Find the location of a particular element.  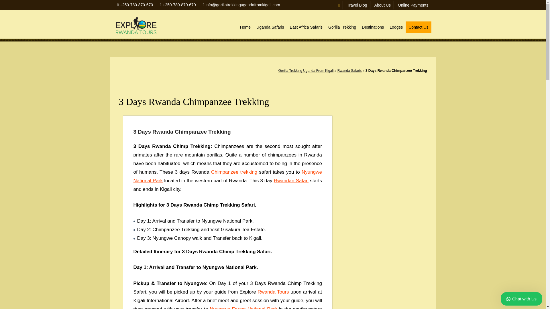

Rwanda Safaris is located at coordinates (349, 70).